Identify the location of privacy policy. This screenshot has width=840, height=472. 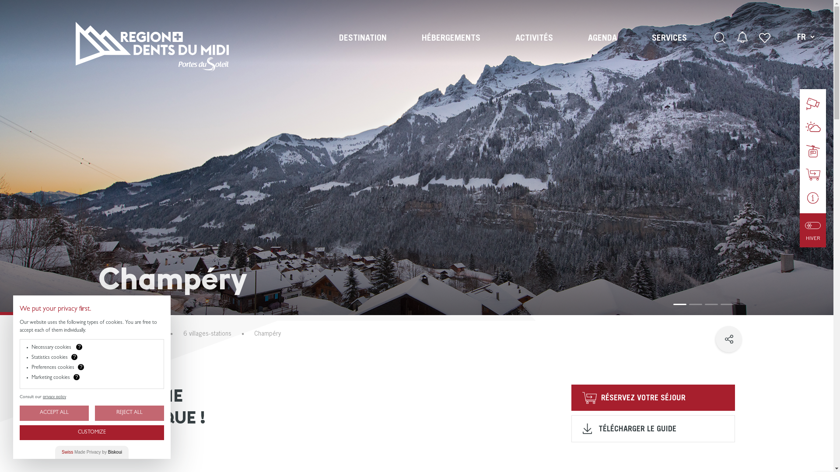
(54, 397).